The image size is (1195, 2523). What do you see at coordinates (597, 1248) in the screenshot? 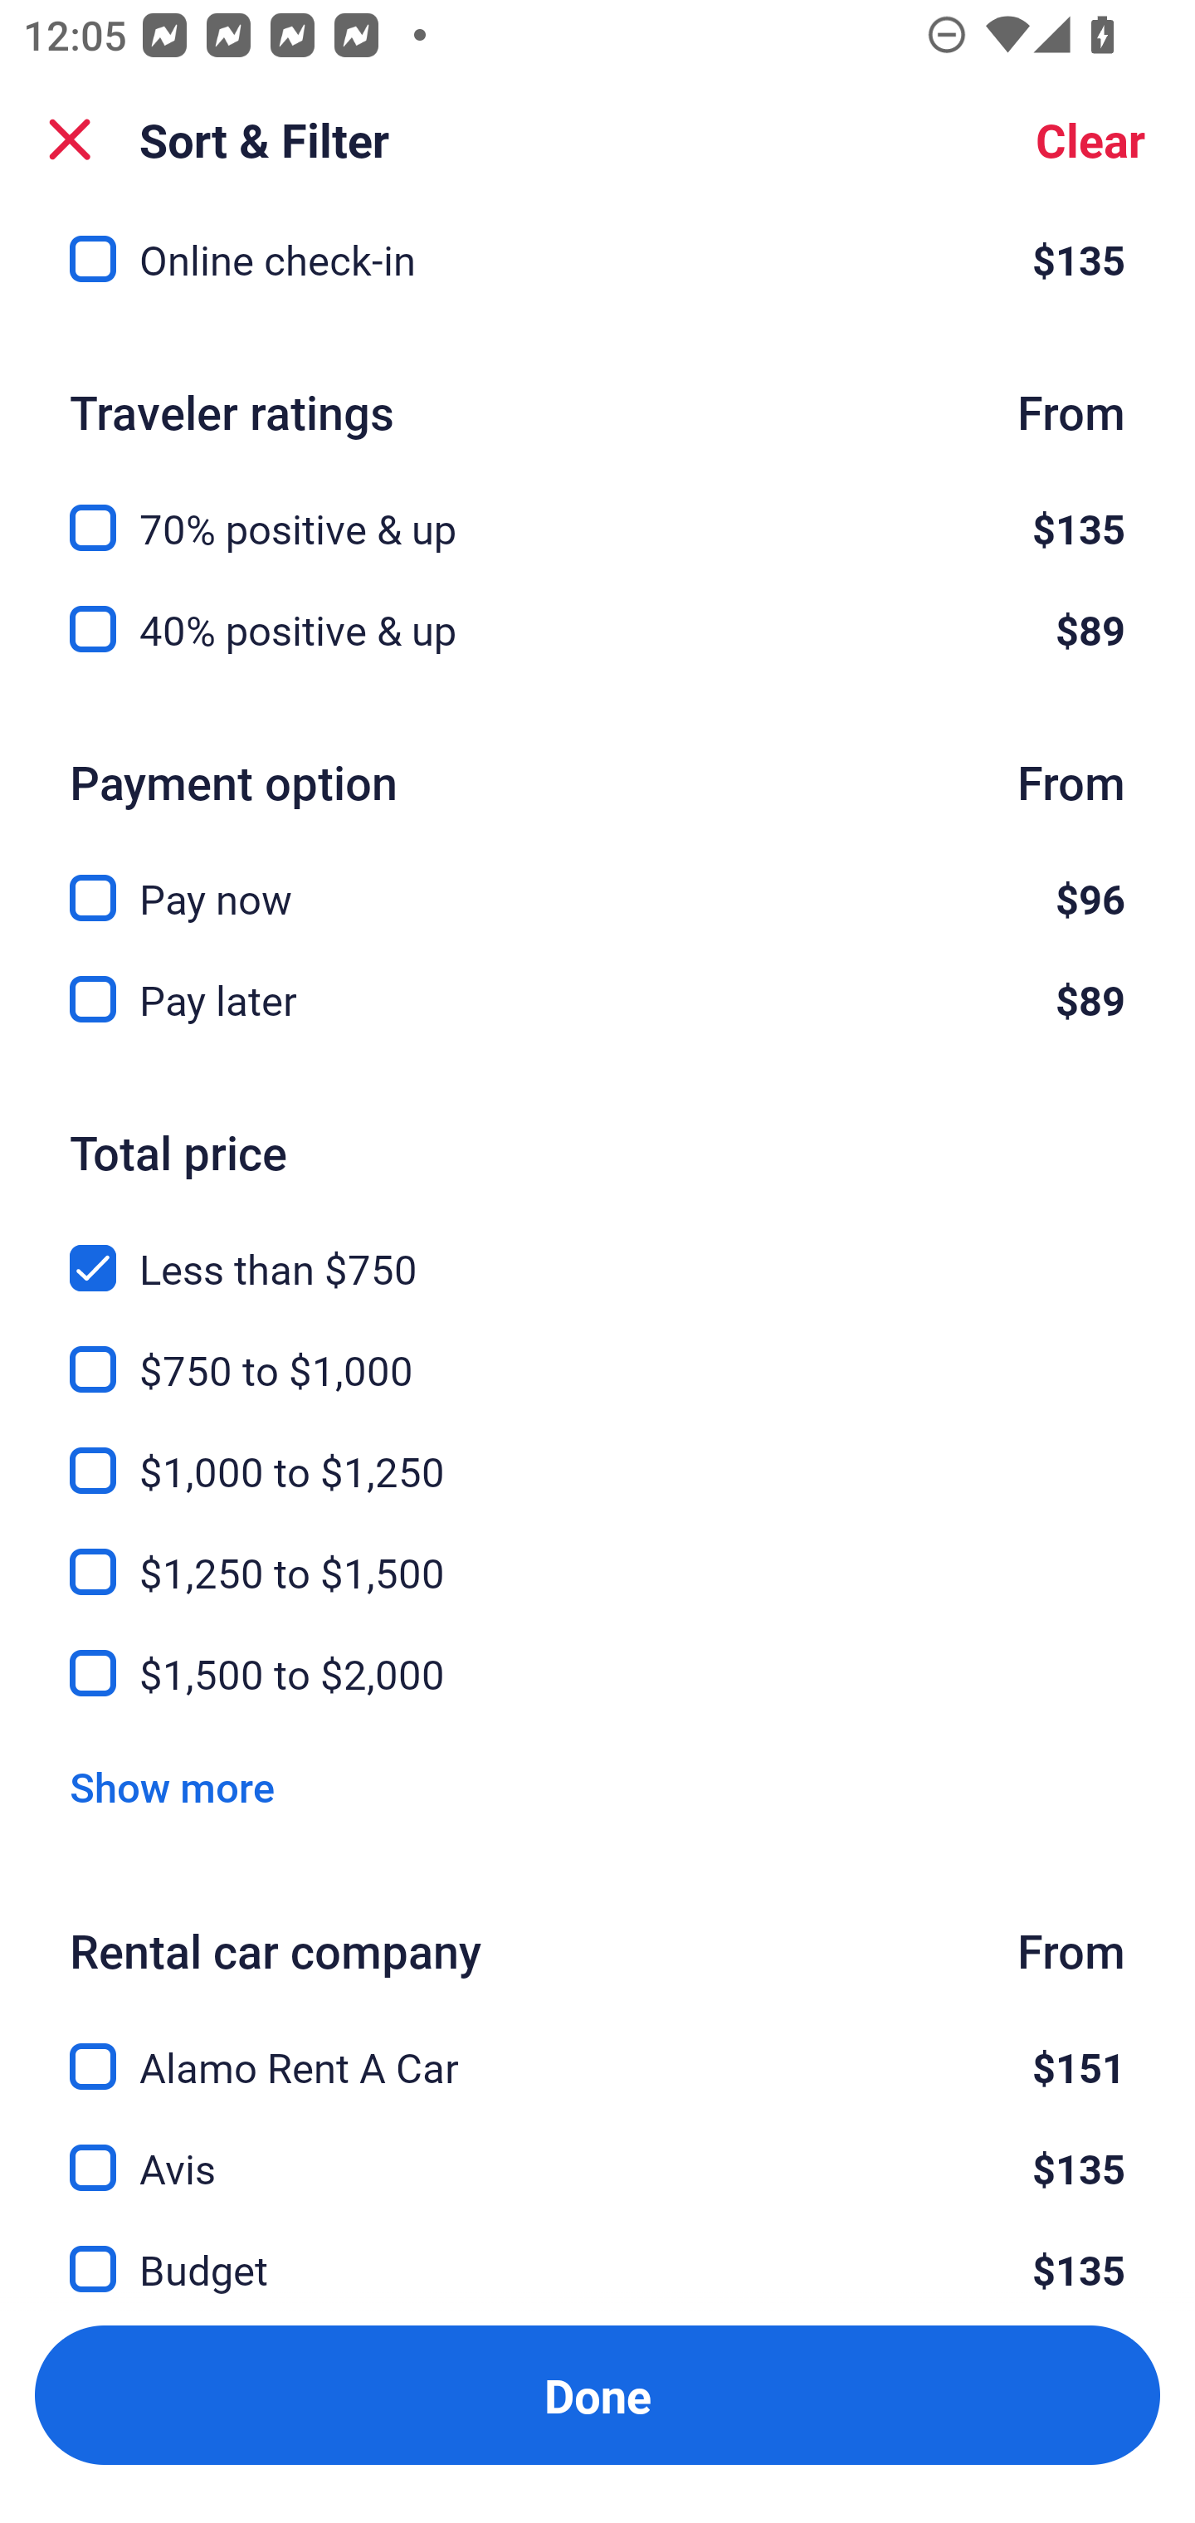
I see `Less than $750, Less than $750` at bounding box center [597, 1248].